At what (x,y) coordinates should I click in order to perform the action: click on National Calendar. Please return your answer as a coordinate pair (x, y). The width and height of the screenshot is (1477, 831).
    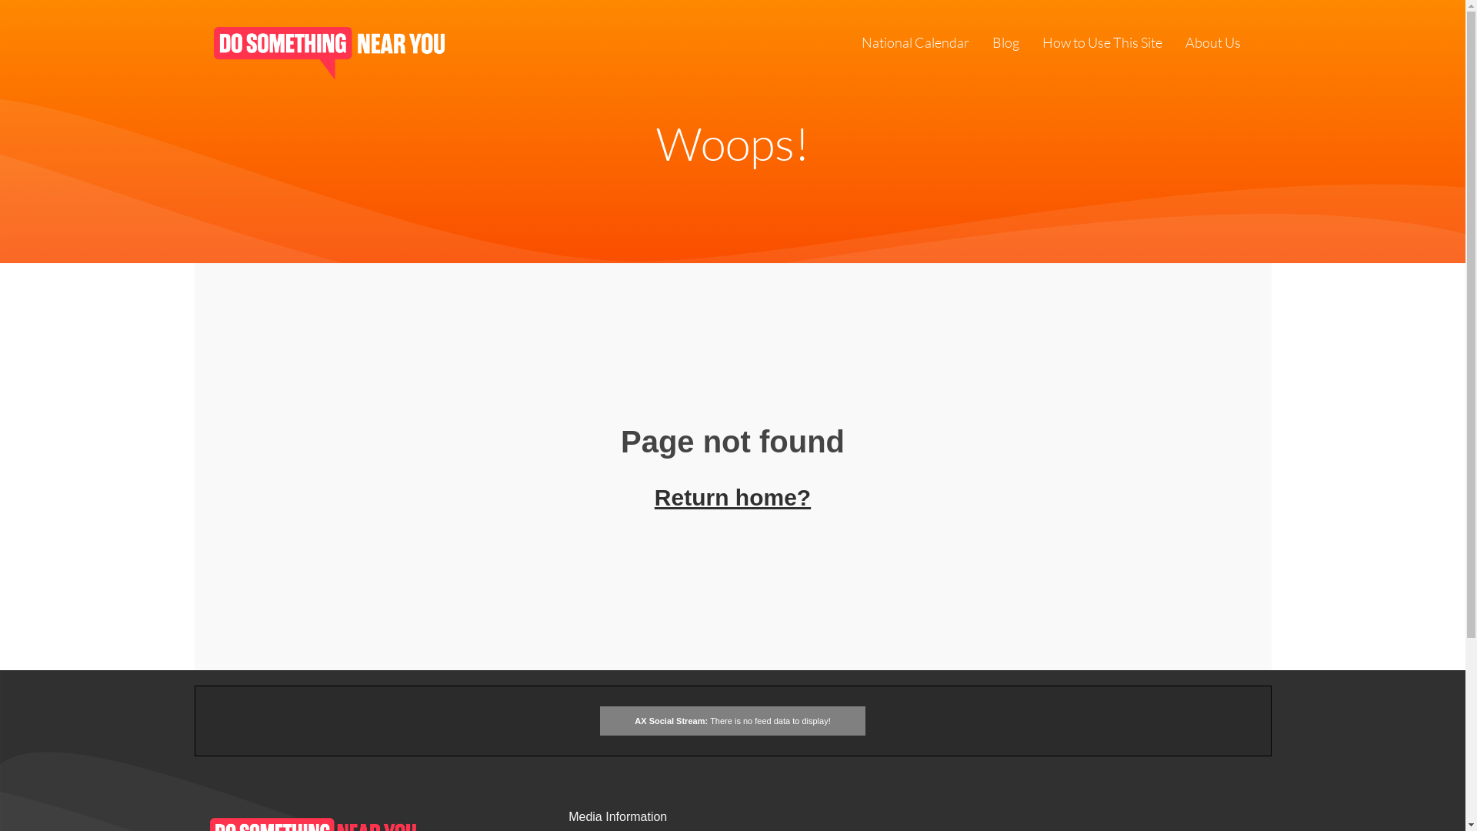
    Looking at the image, I should click on (915, 45).